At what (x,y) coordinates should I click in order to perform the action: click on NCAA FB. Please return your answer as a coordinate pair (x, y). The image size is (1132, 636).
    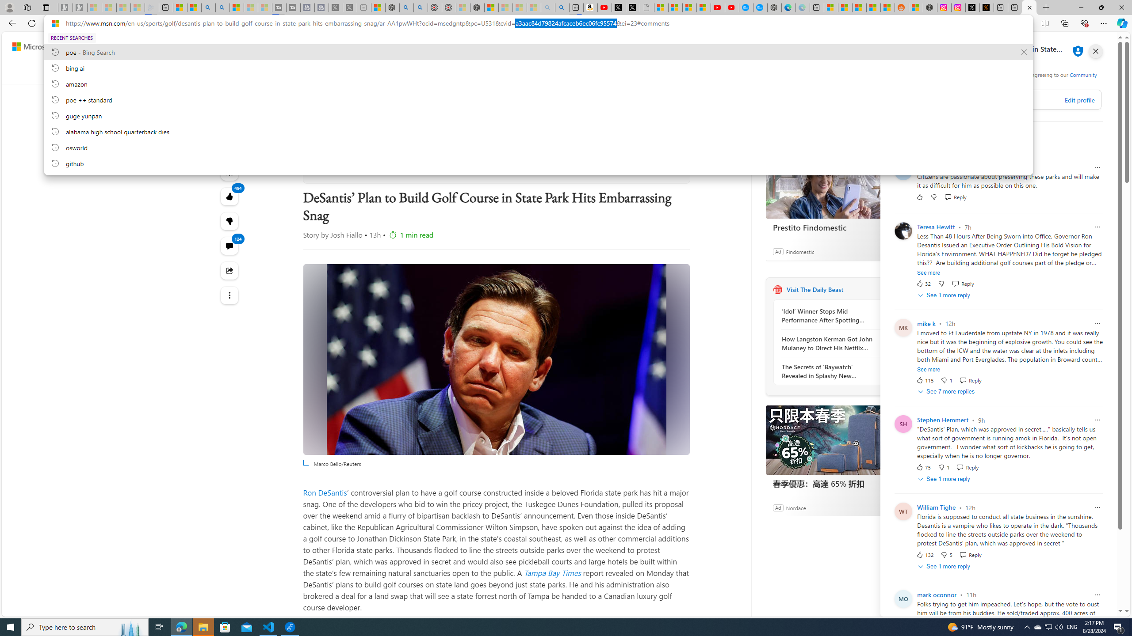
    Looking at the image, I should click on (618, 72).